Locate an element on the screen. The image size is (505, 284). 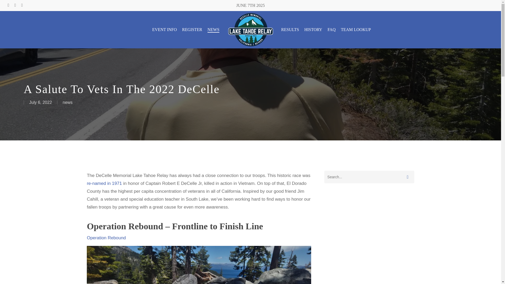
FAQ is located at coordinates (331, 29).